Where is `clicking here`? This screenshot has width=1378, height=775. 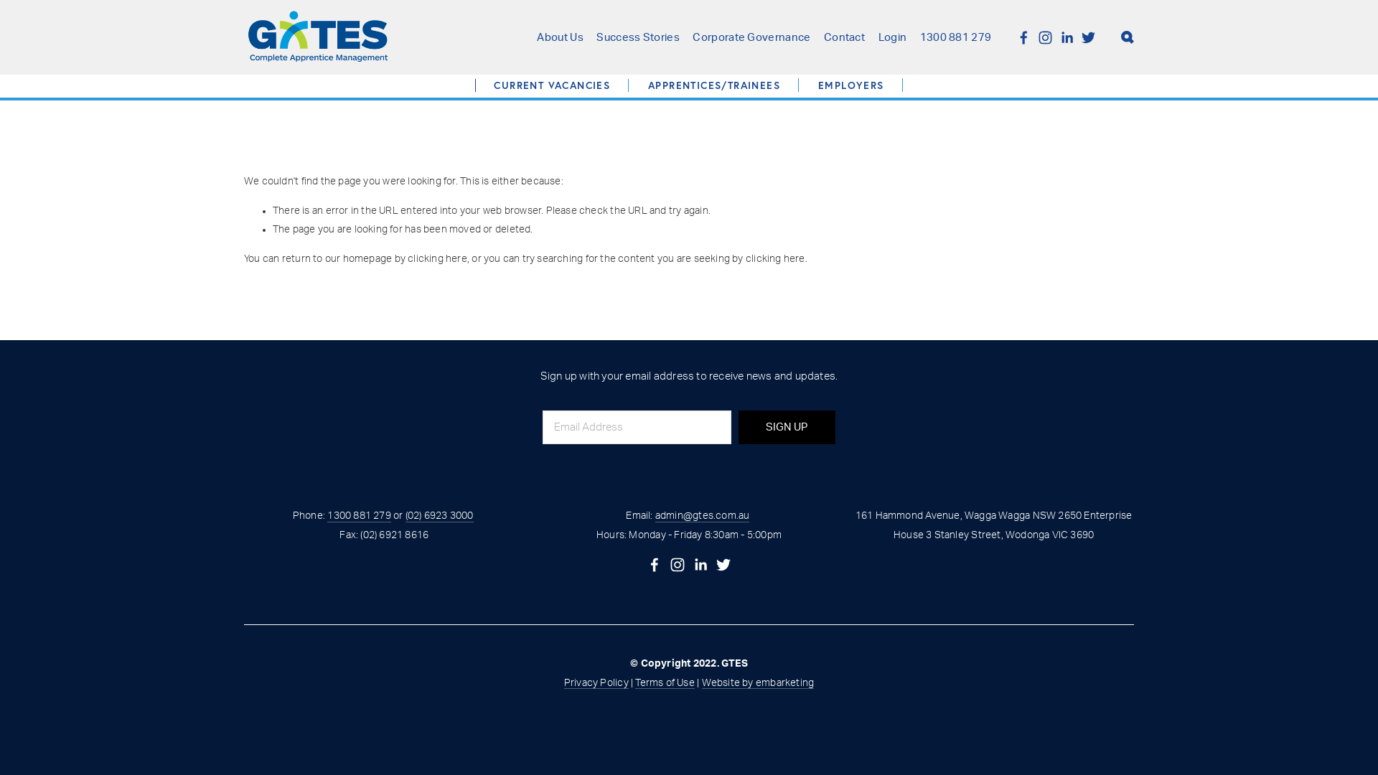 clicking here is located at coordinates (438, 259).